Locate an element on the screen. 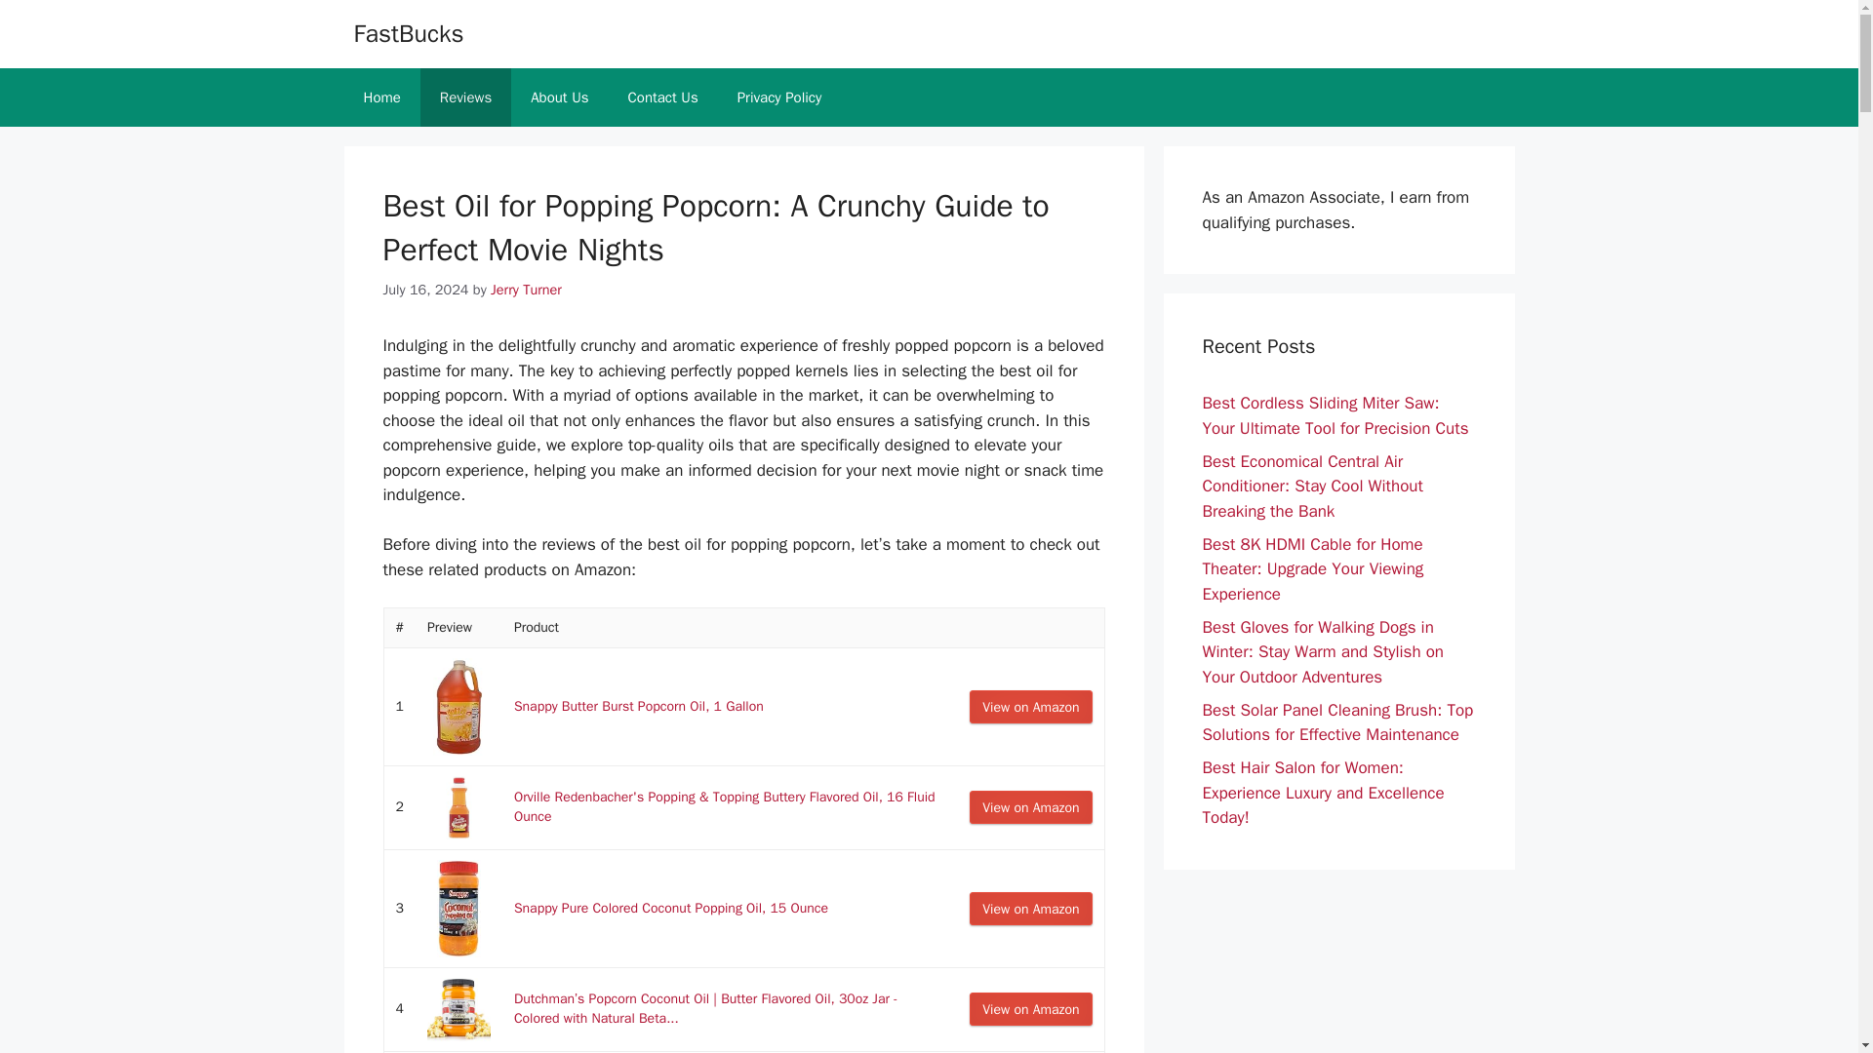 Image resolution: width=1873 pixels, height=1053 pixels. Privacy Policy is located at coordinates (778, 97).